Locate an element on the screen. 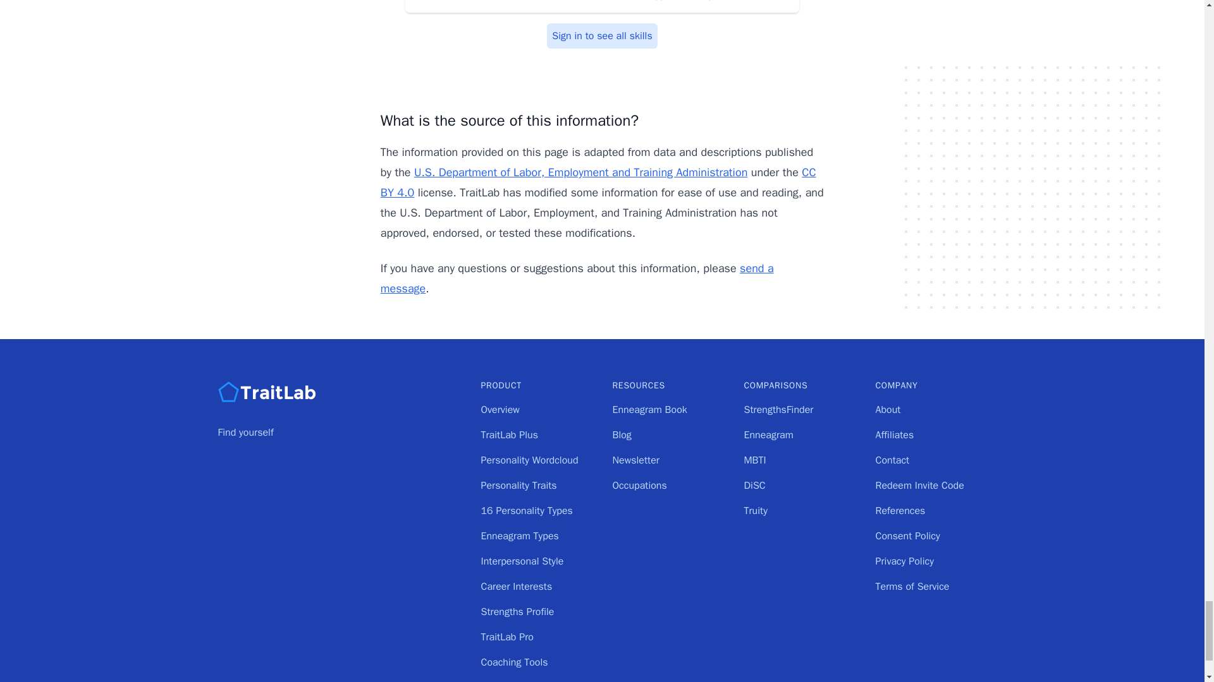  TraitLab Plus is located at coordinates (509, 434).